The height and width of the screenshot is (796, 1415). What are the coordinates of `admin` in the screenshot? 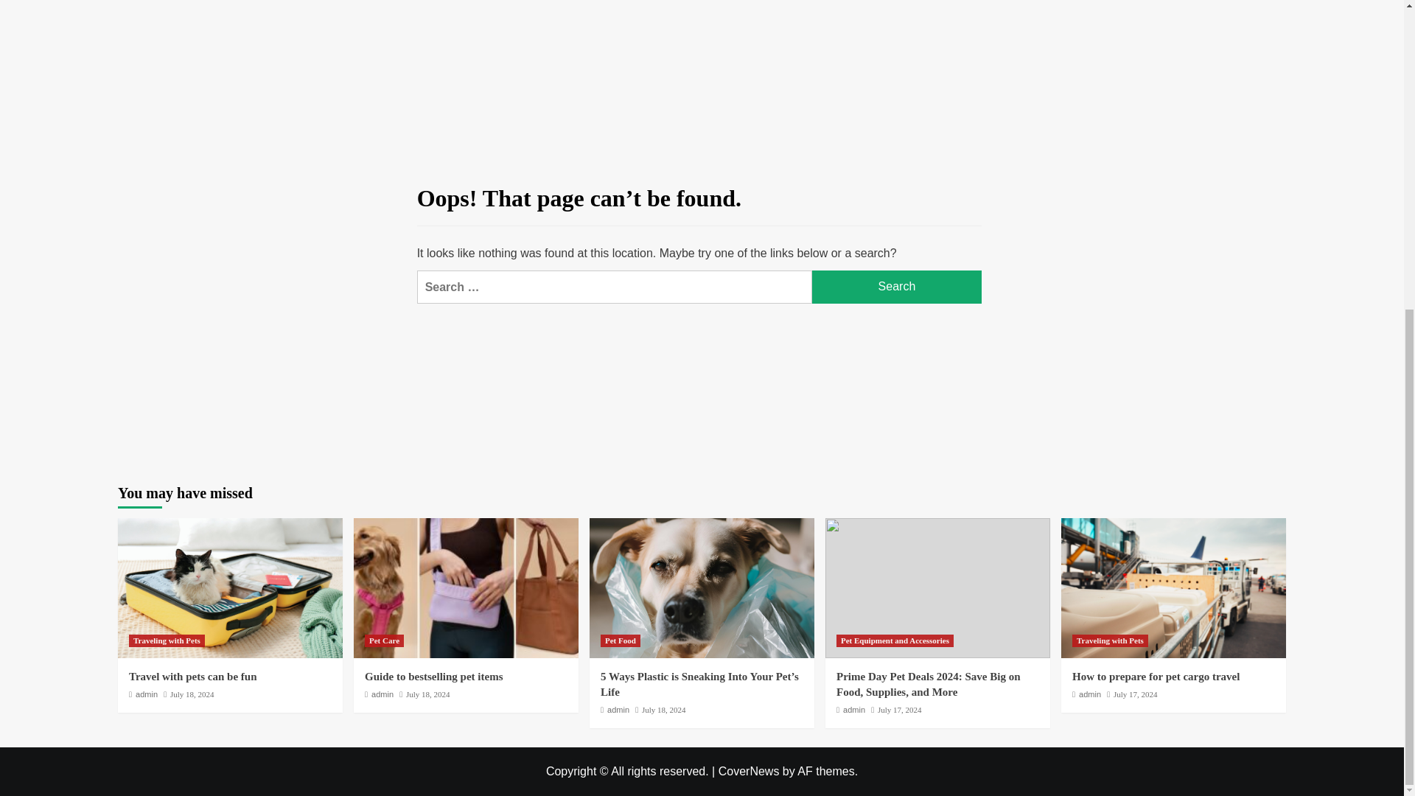 It's located at (146, 694).